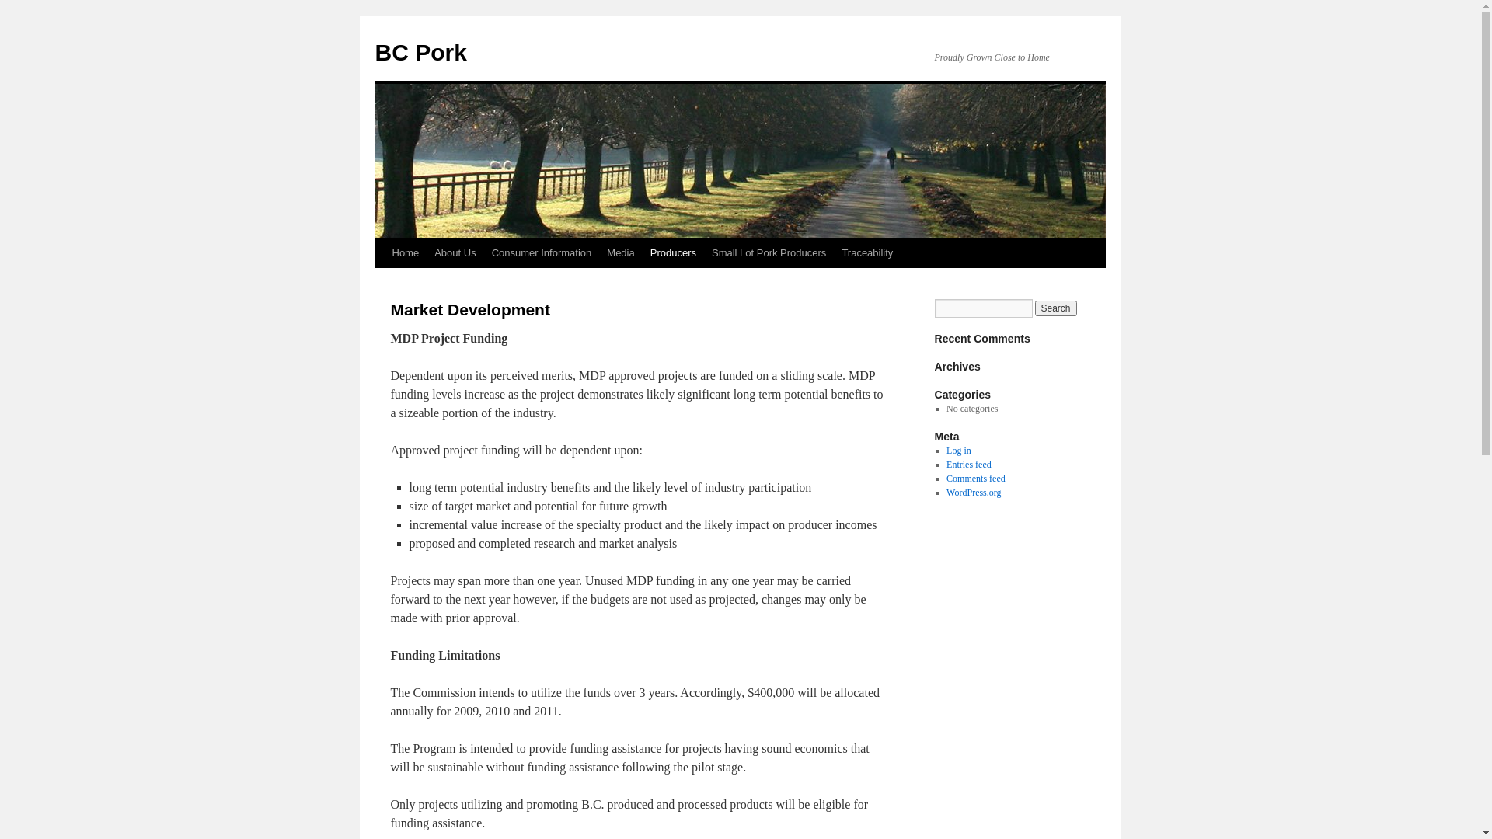 Image resolution: width=1492 pixels, height=839 pixels. Describe the element at coordinates (382, 283) in the screenshot. I see `Skip to content` at that location.